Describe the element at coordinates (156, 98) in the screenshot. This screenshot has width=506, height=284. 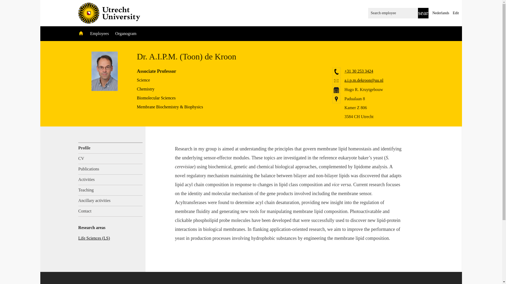
I see `Biomolecular Sciences` at that location.